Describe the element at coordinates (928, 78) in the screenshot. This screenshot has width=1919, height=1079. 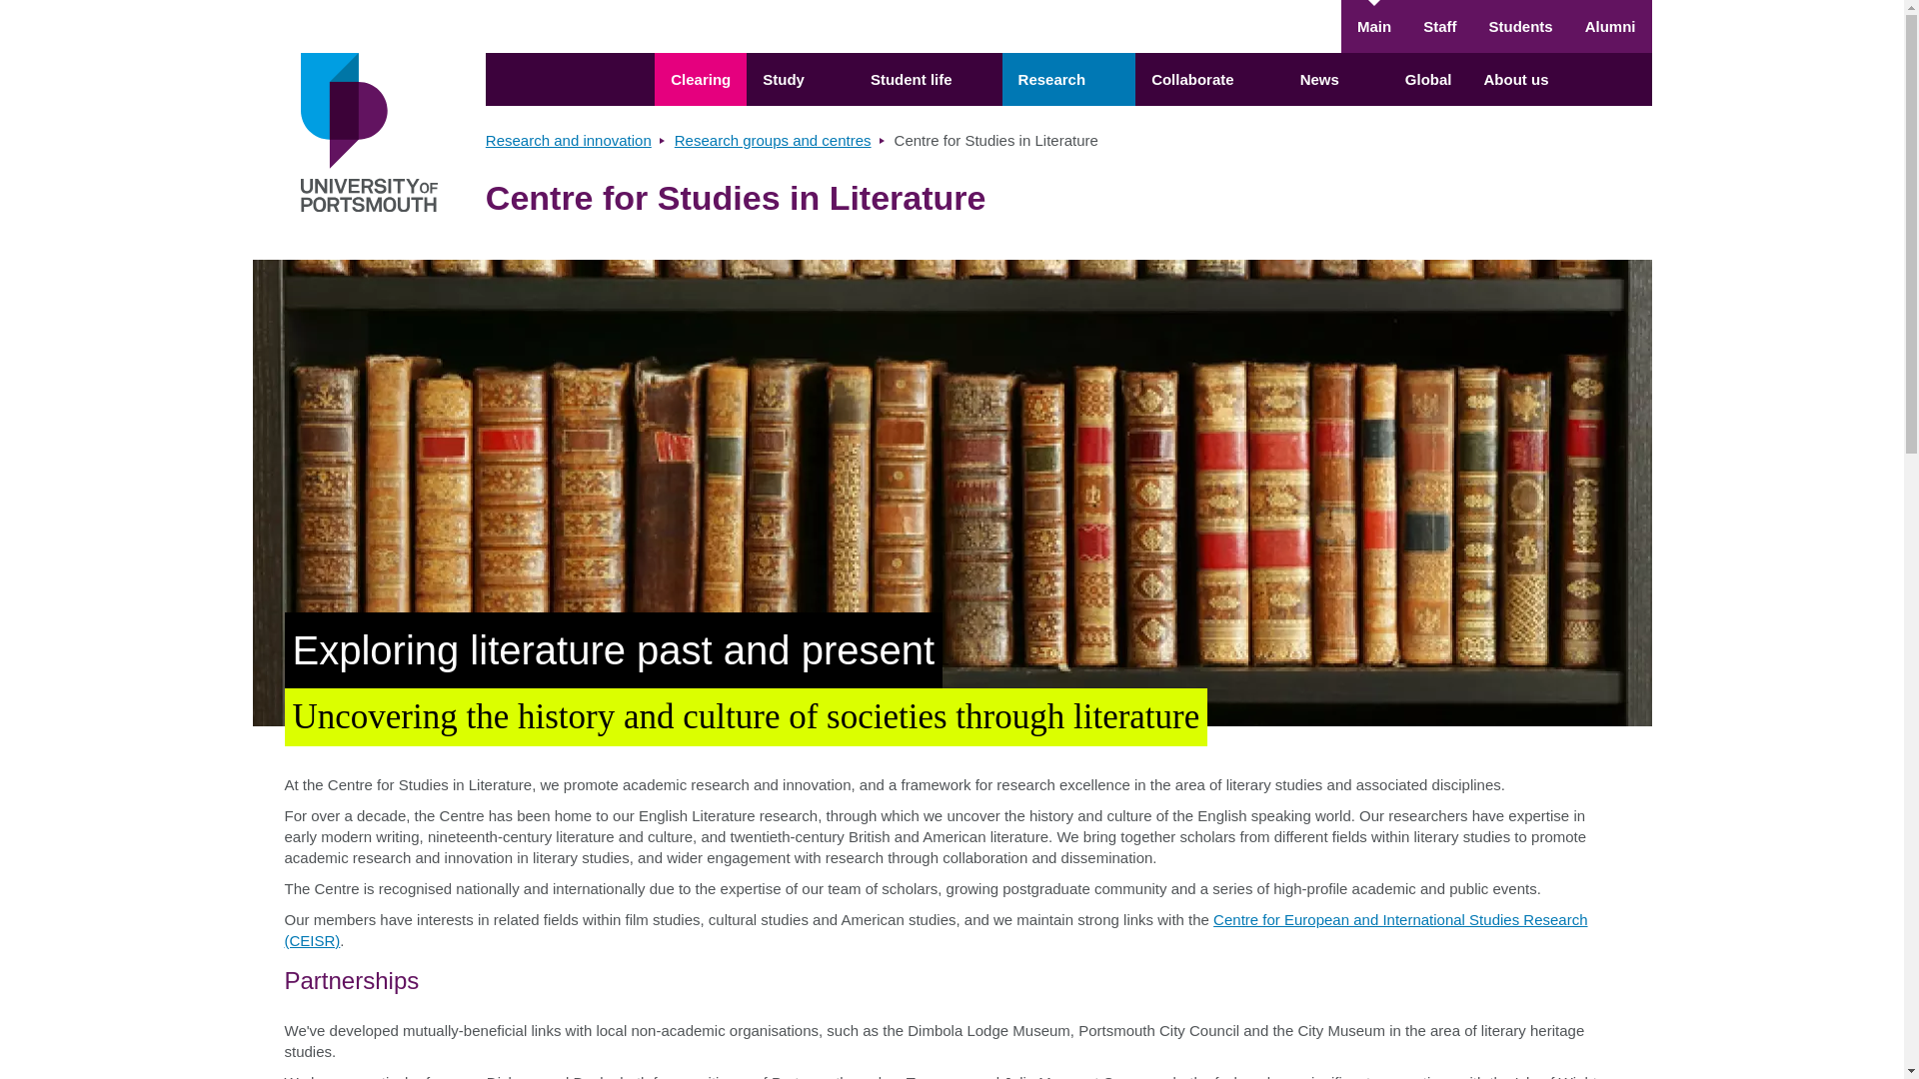
I see `Student life` at that location.